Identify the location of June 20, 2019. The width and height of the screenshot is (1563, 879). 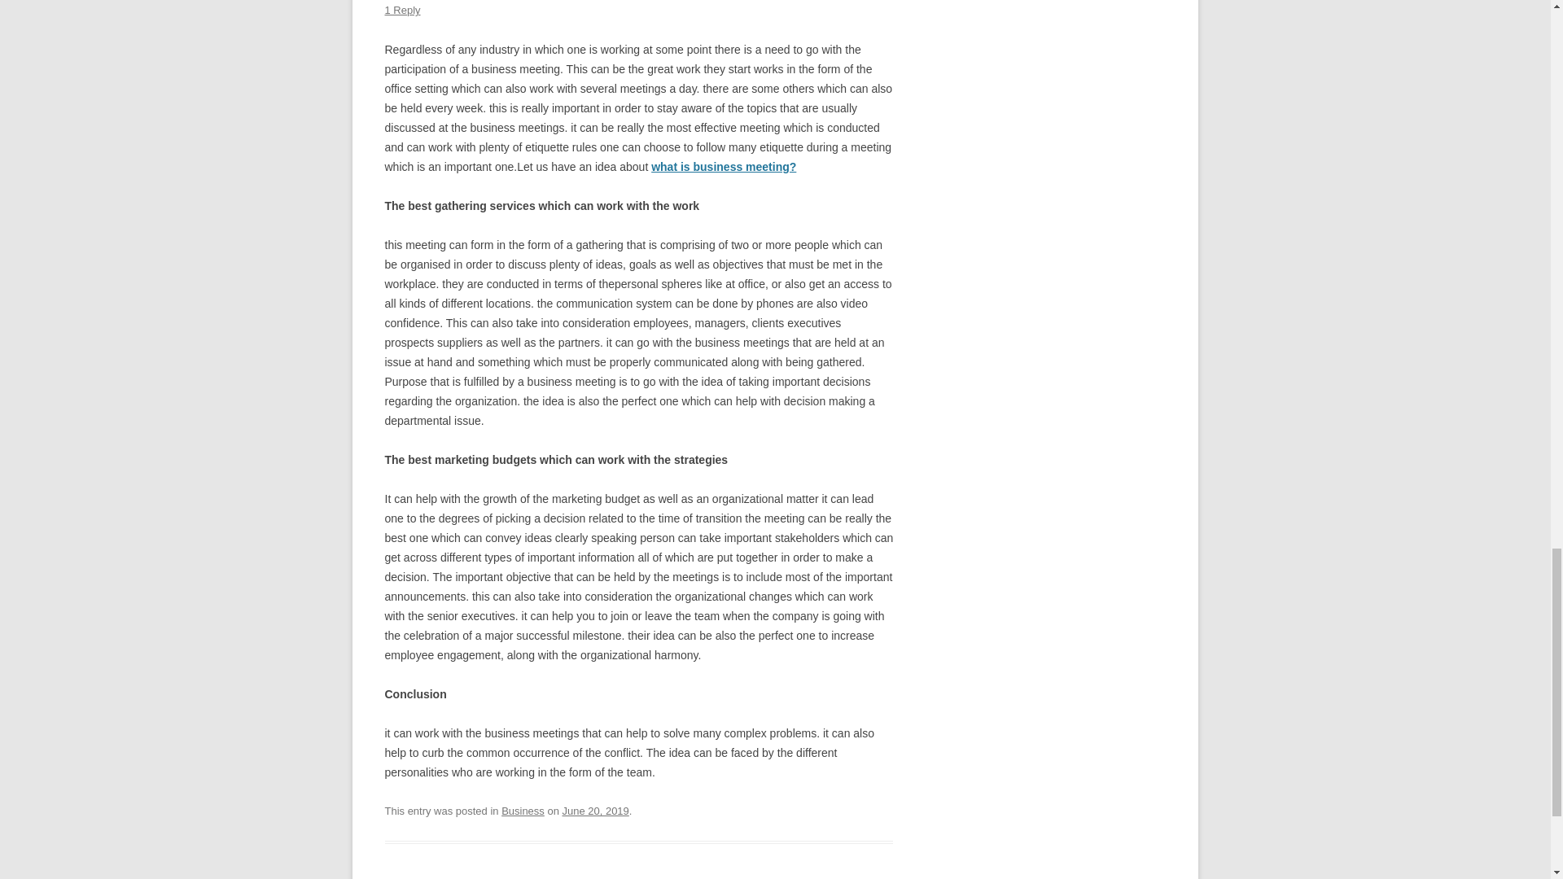
(594, 811).